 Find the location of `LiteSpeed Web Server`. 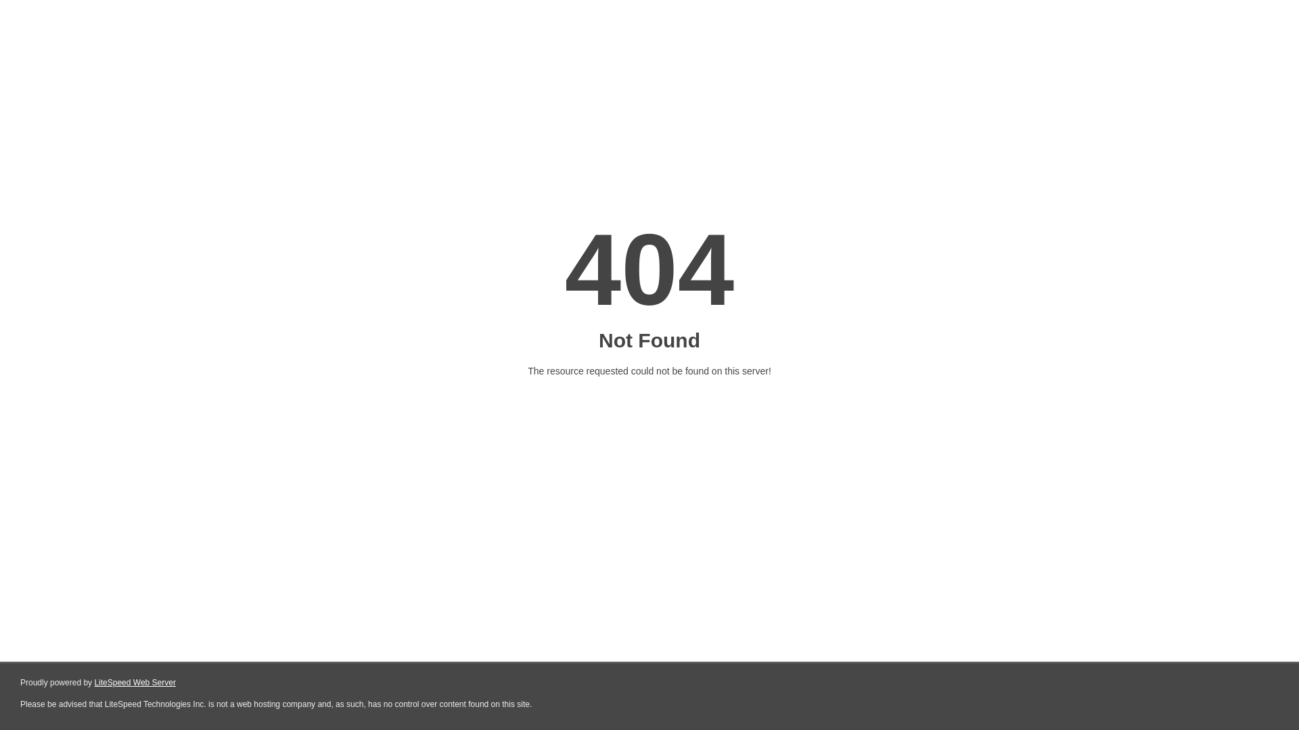

LiteSpeed Web Server is located at coordinates (135, 683).